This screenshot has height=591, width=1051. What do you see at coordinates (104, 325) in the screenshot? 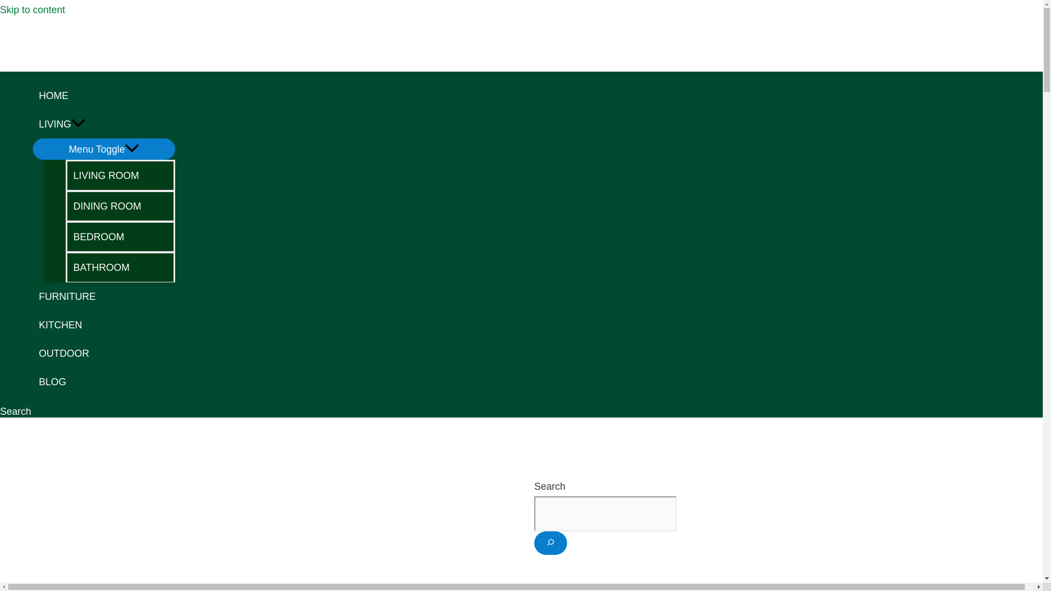
I see `KITCHEN` at bounding box center [104, 325].